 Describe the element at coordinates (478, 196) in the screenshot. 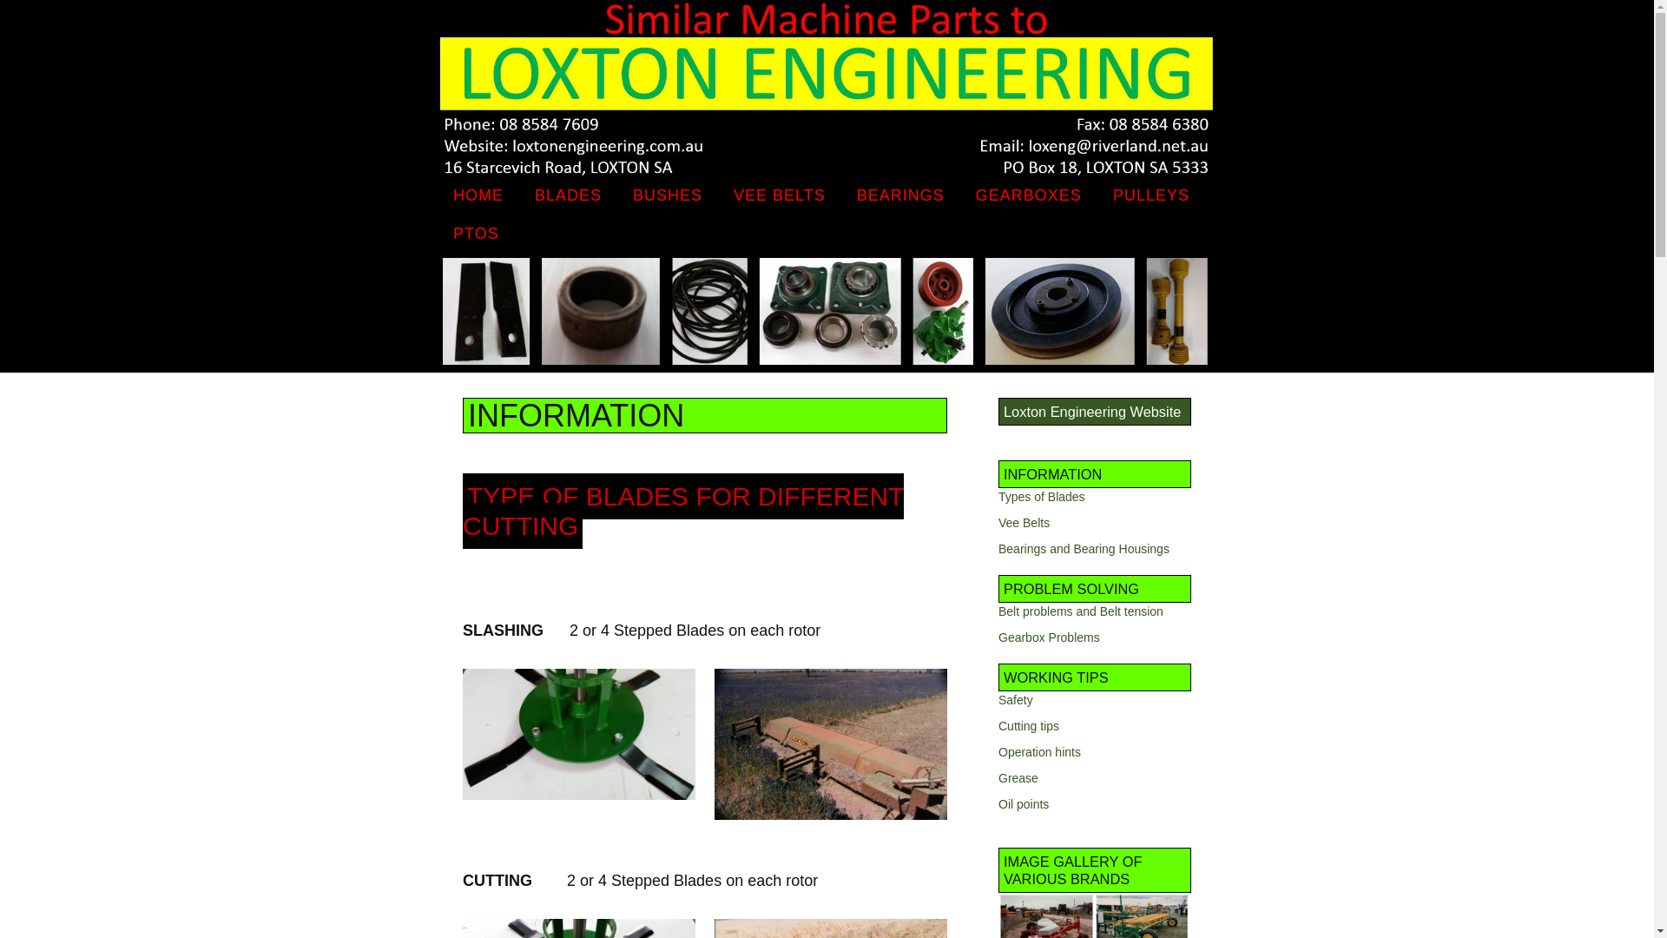

I see `HOME` at that location.